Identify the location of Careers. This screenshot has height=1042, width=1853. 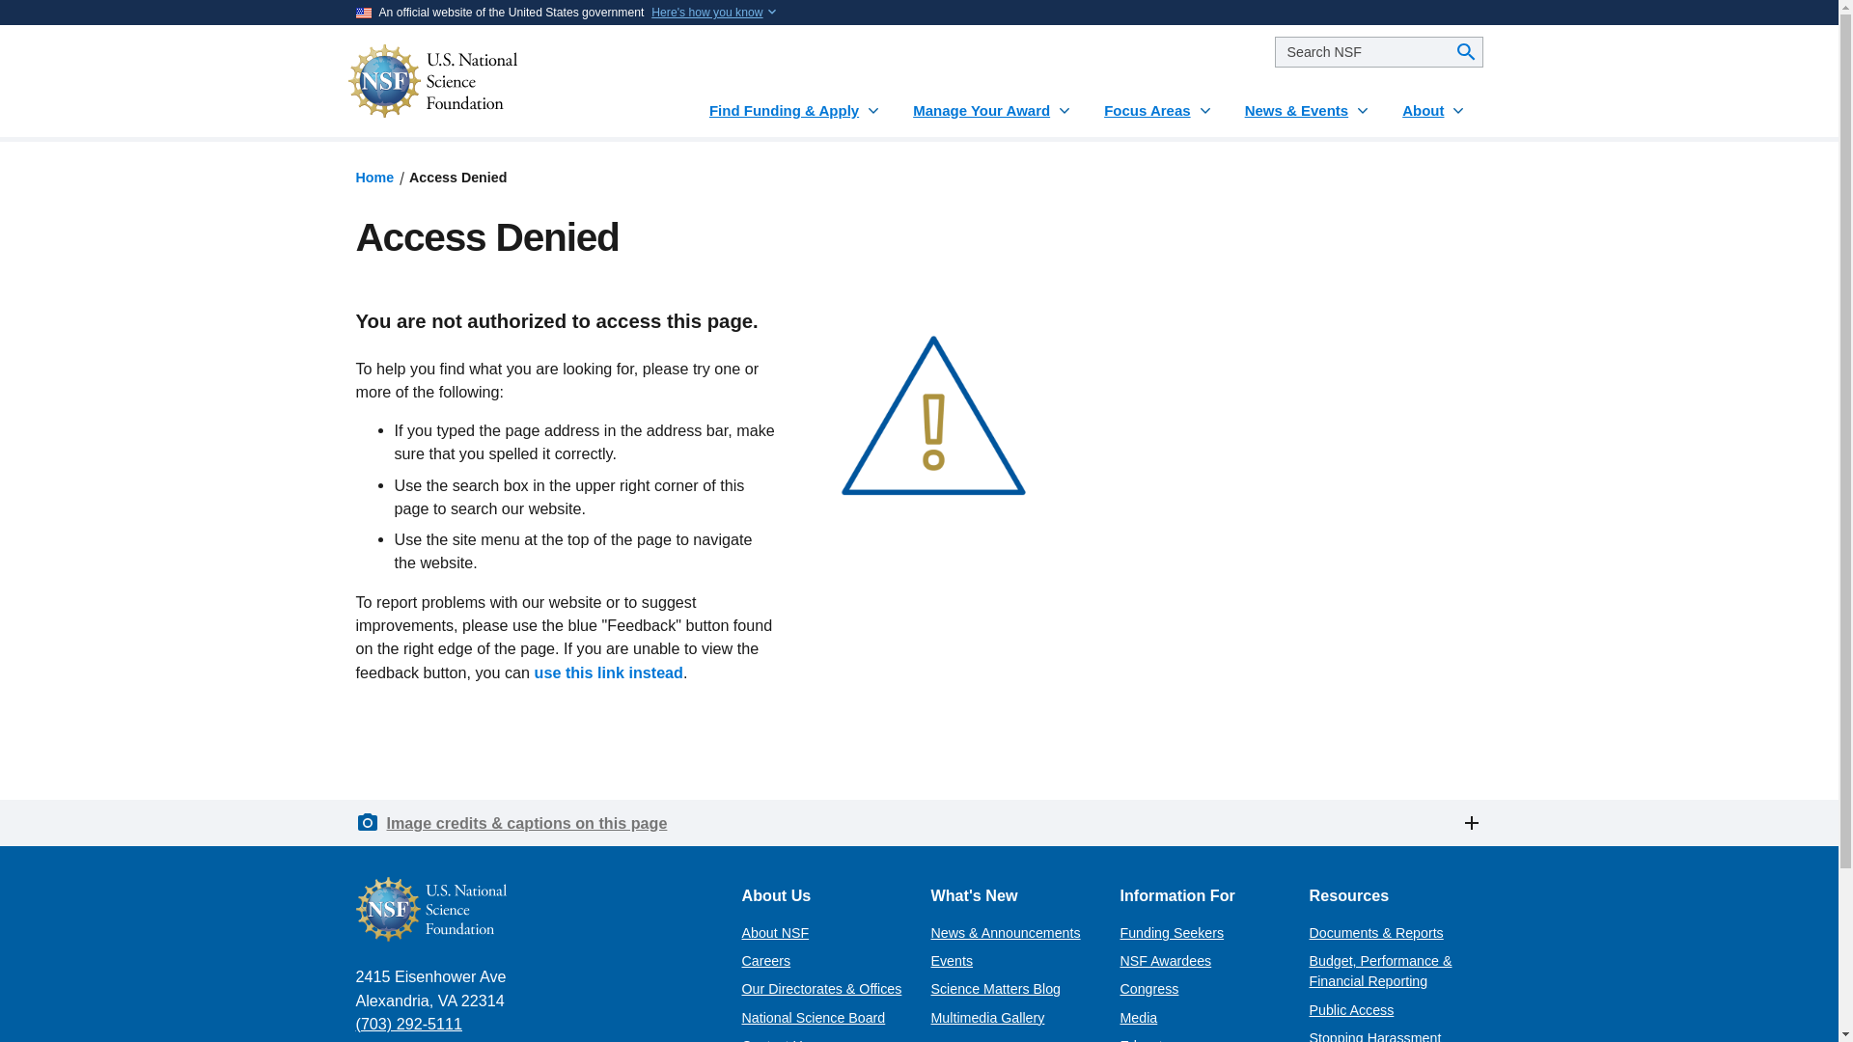
(766, 961).